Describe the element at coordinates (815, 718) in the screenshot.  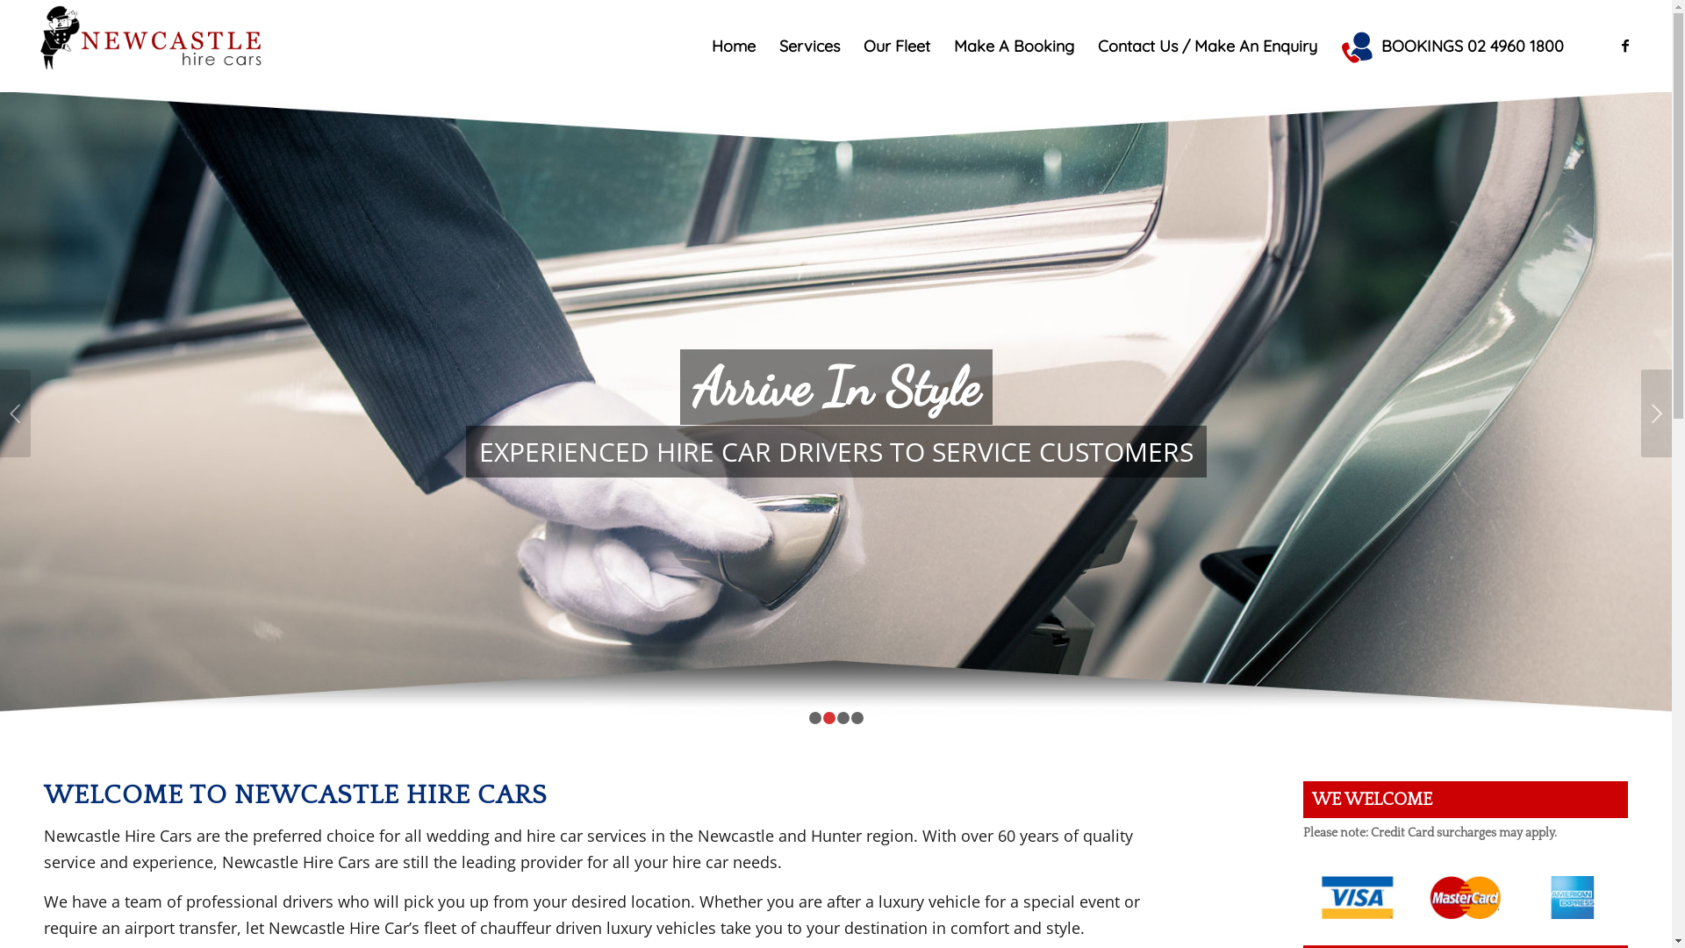
I see `1` at that location.